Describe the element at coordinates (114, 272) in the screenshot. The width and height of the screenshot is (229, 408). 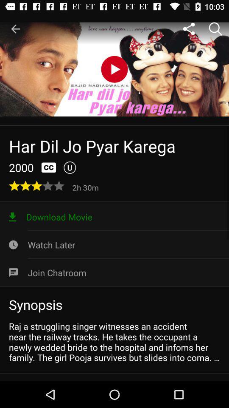
I see `select icon above synopsis` at that location.